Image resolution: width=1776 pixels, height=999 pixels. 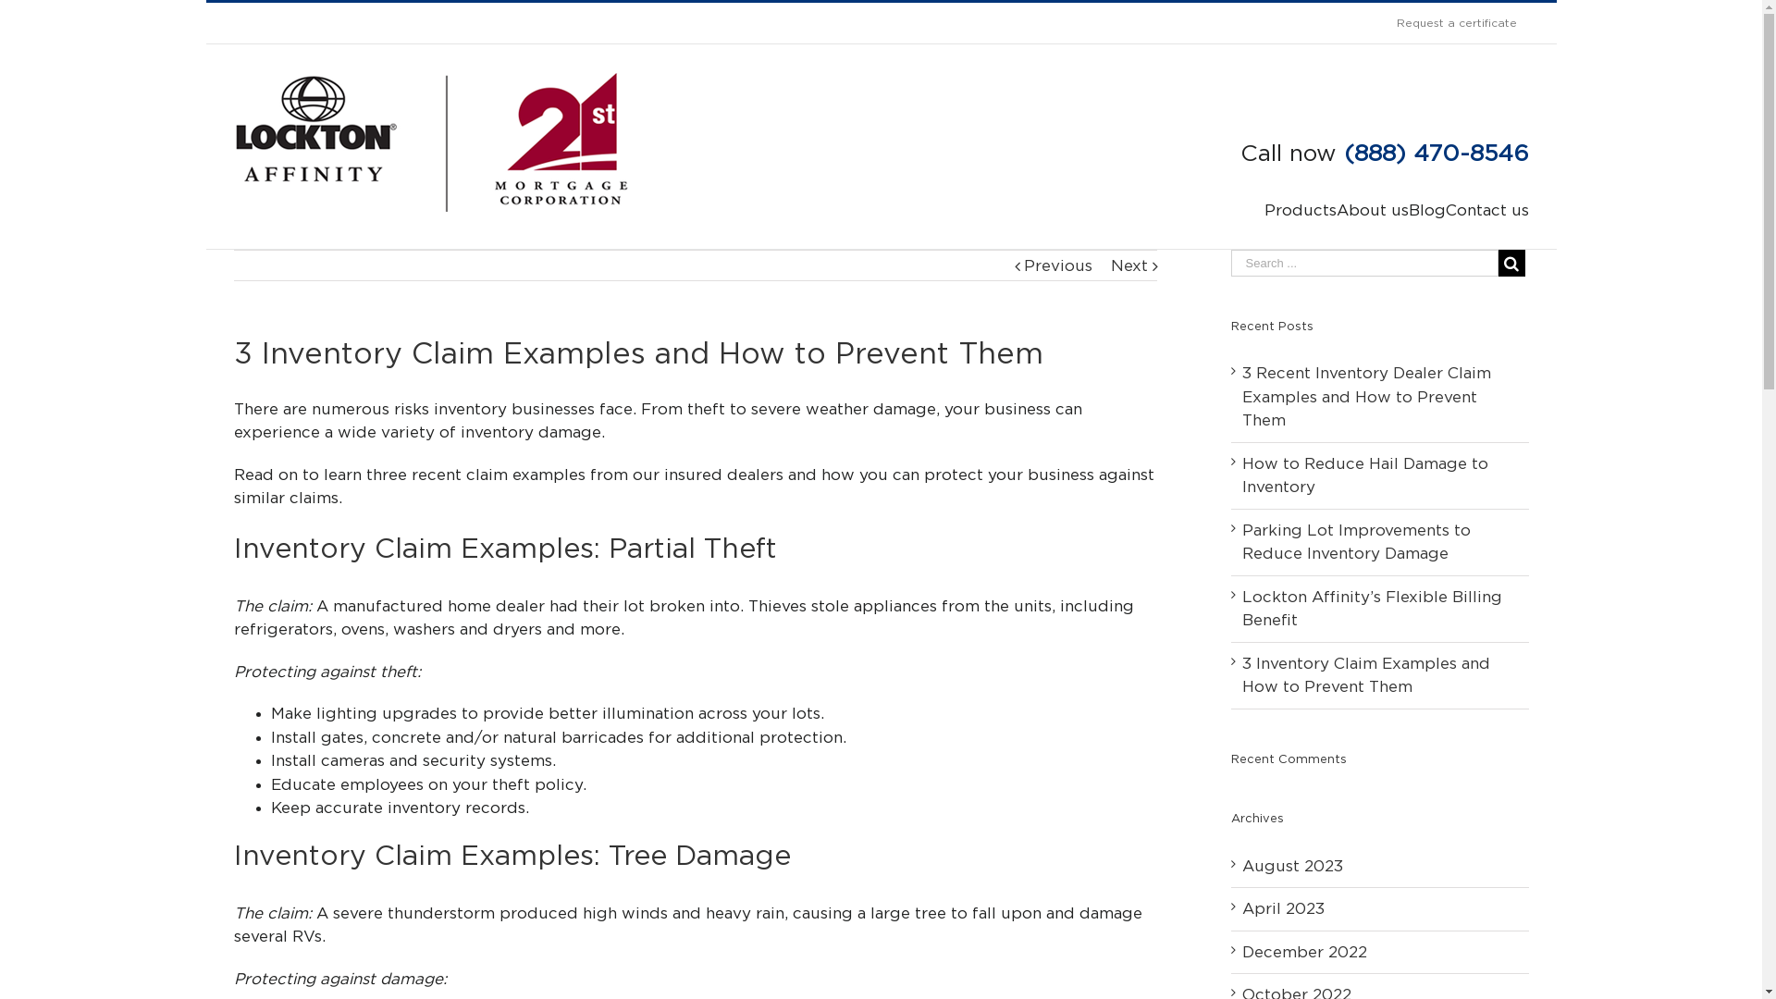 I want to click on 3 Inventory Claim Examples and How to Prevent Them, so click(x=1365, y=675).